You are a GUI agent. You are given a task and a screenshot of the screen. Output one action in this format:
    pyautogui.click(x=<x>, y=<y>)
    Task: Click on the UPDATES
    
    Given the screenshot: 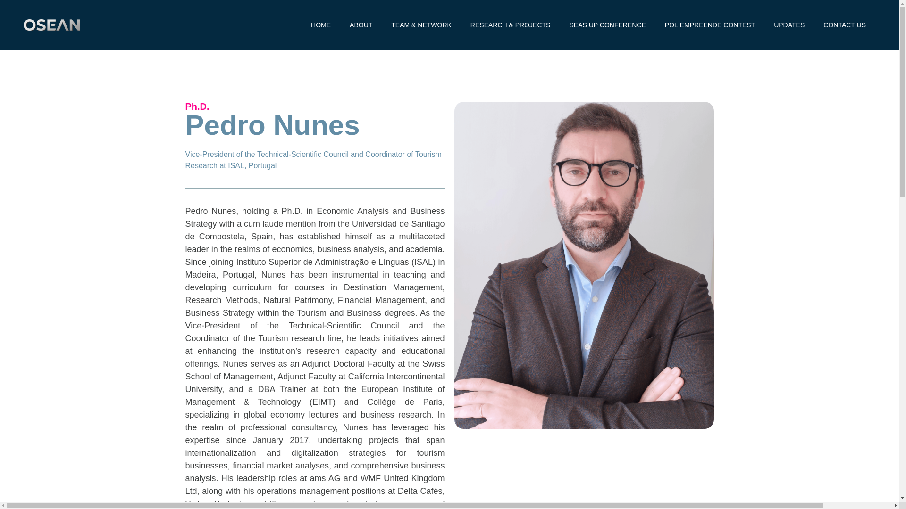 What is the action you would take?
    pyautogui.click(x=789, y=25)
    